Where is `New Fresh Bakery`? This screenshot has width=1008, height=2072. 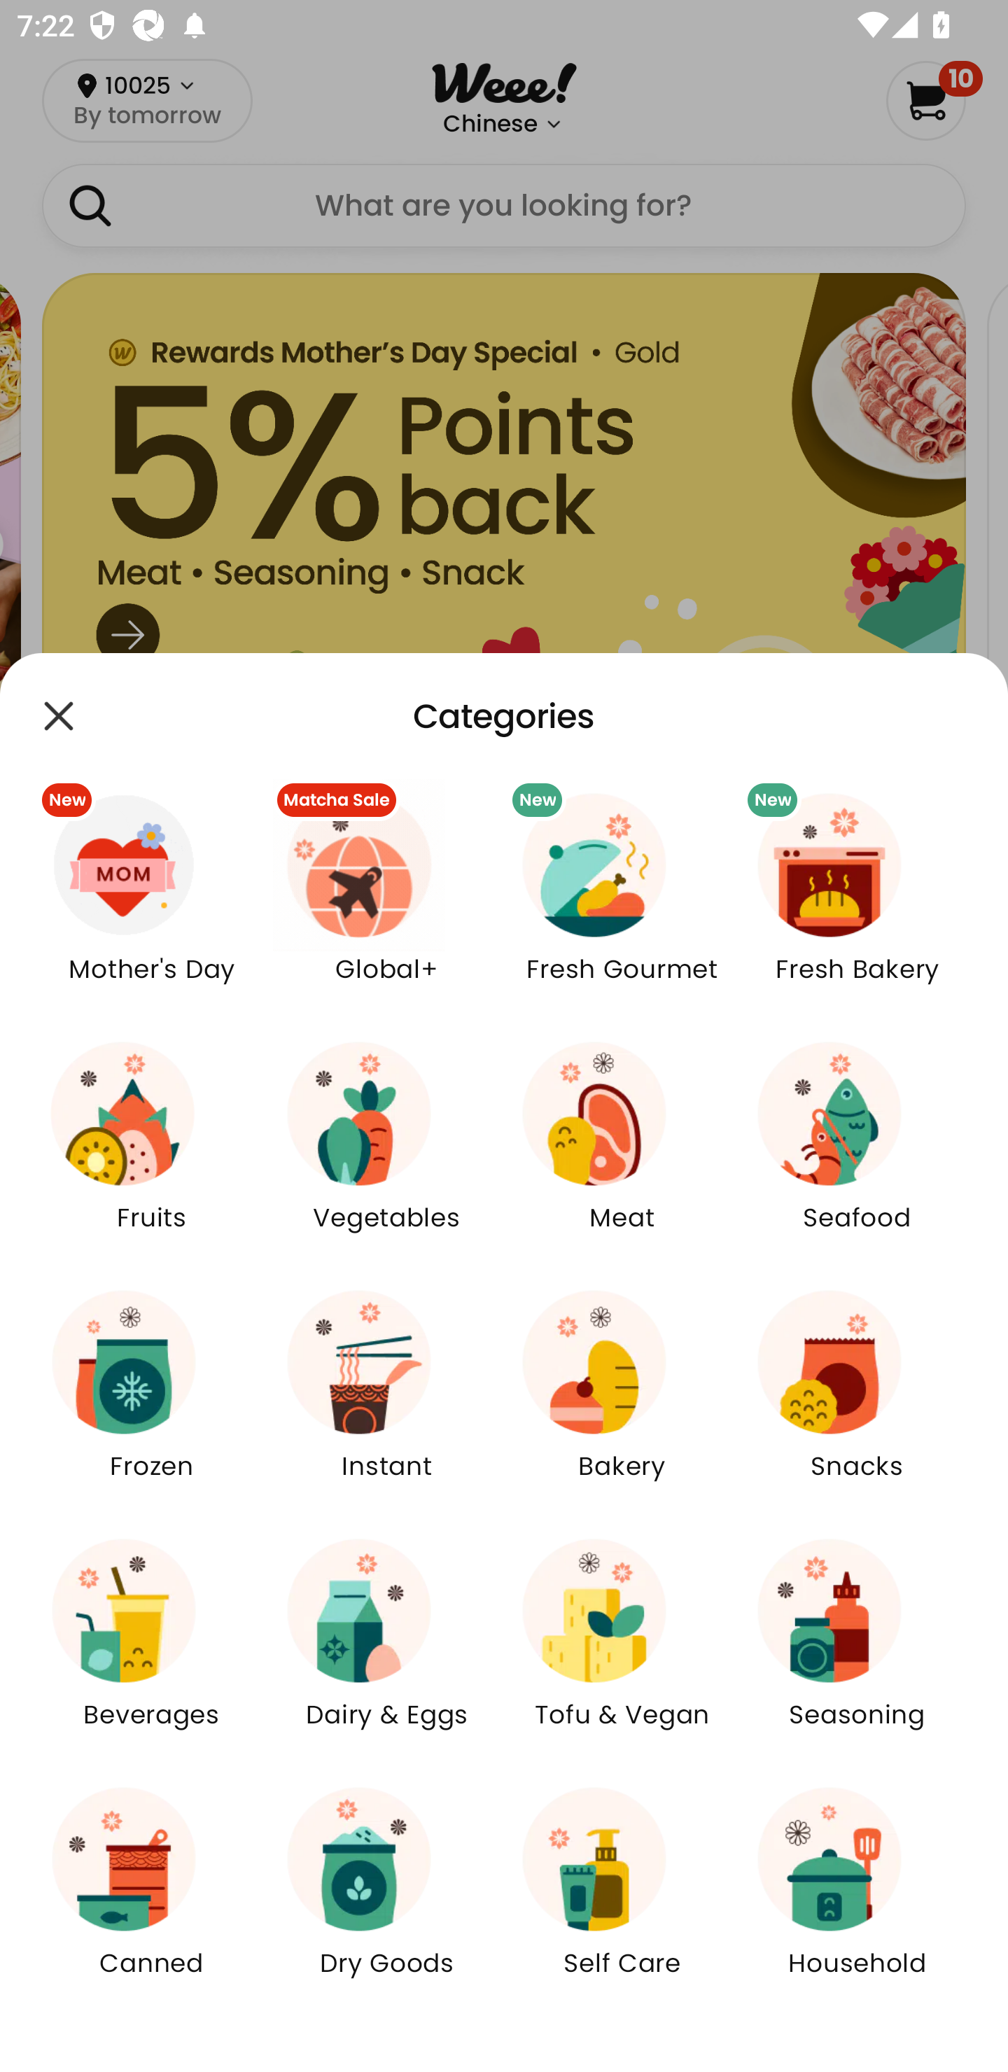 New Fresh Bakery is located at coordinates (857, 903).